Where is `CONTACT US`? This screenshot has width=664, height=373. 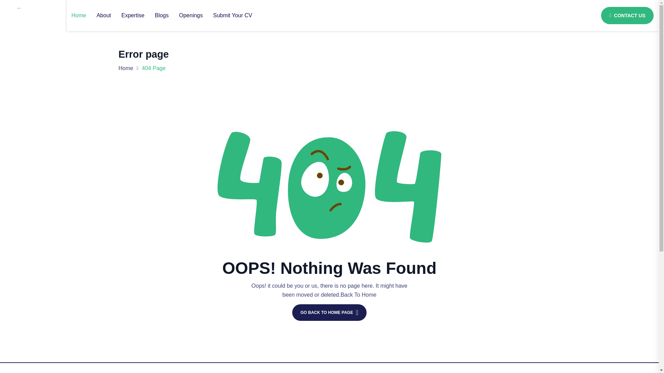 CONTACT US is located at coordinates (627, 16).